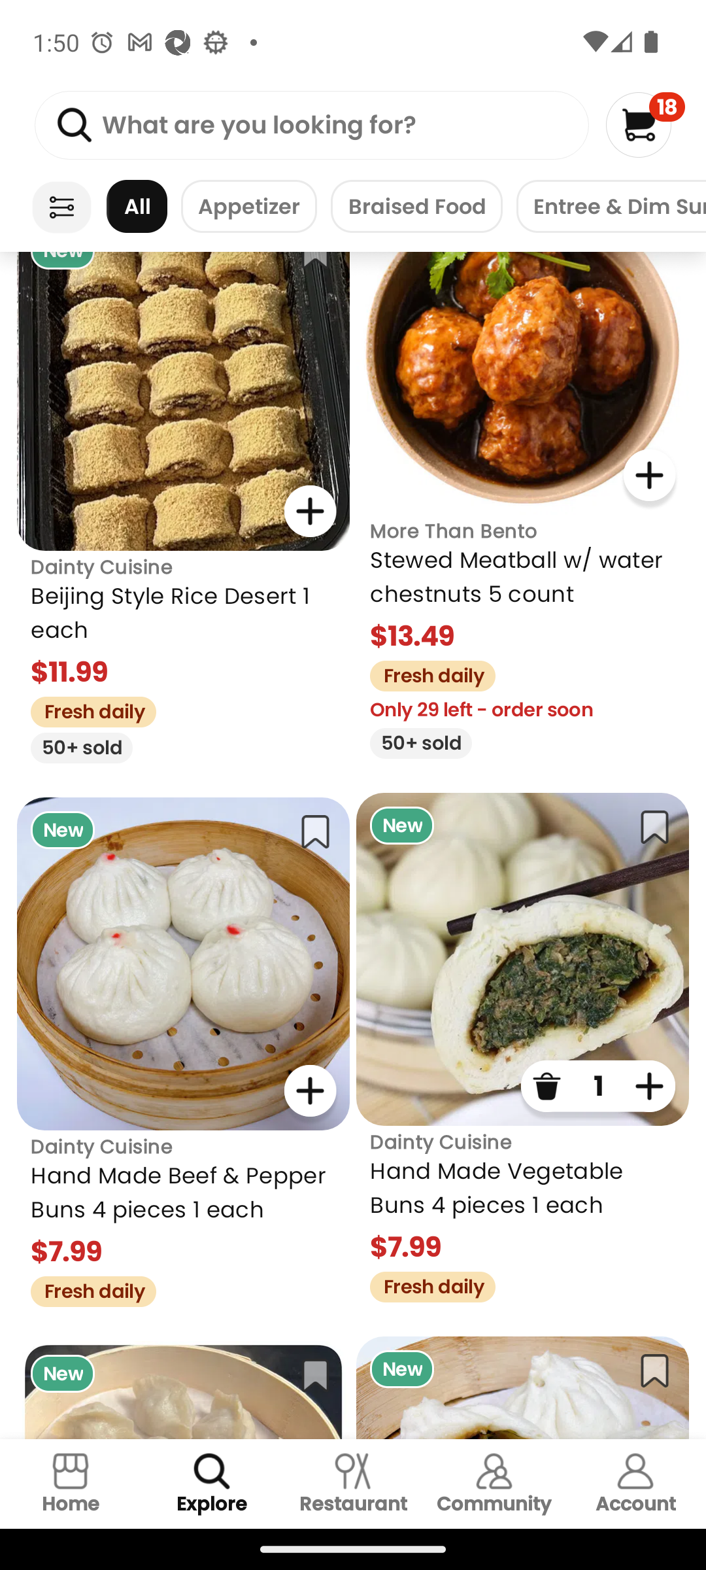 This screenshot has width=706, height=1570. What do you see at coordinates (86, 709) in the screenshot?
I see `Fresh daily` at bounding box center [86, 709].